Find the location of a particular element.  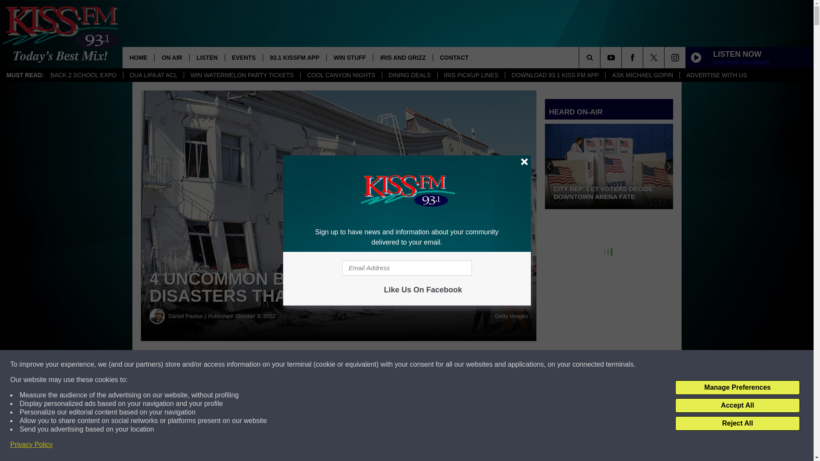

Reject All is located at coordinates (737, 423).